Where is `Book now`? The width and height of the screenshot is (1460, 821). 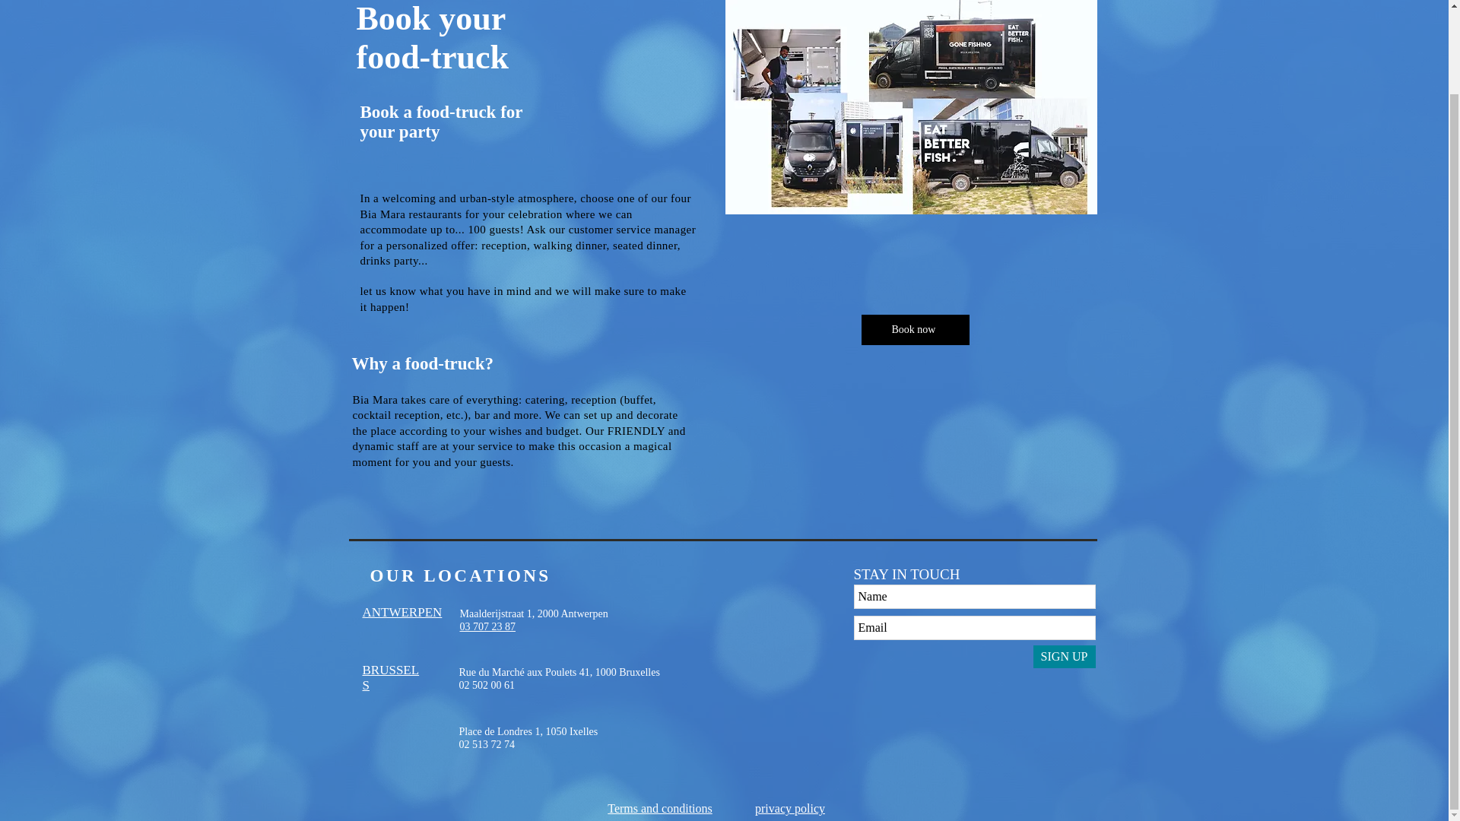 Book now is located at coordinates (391, 677).